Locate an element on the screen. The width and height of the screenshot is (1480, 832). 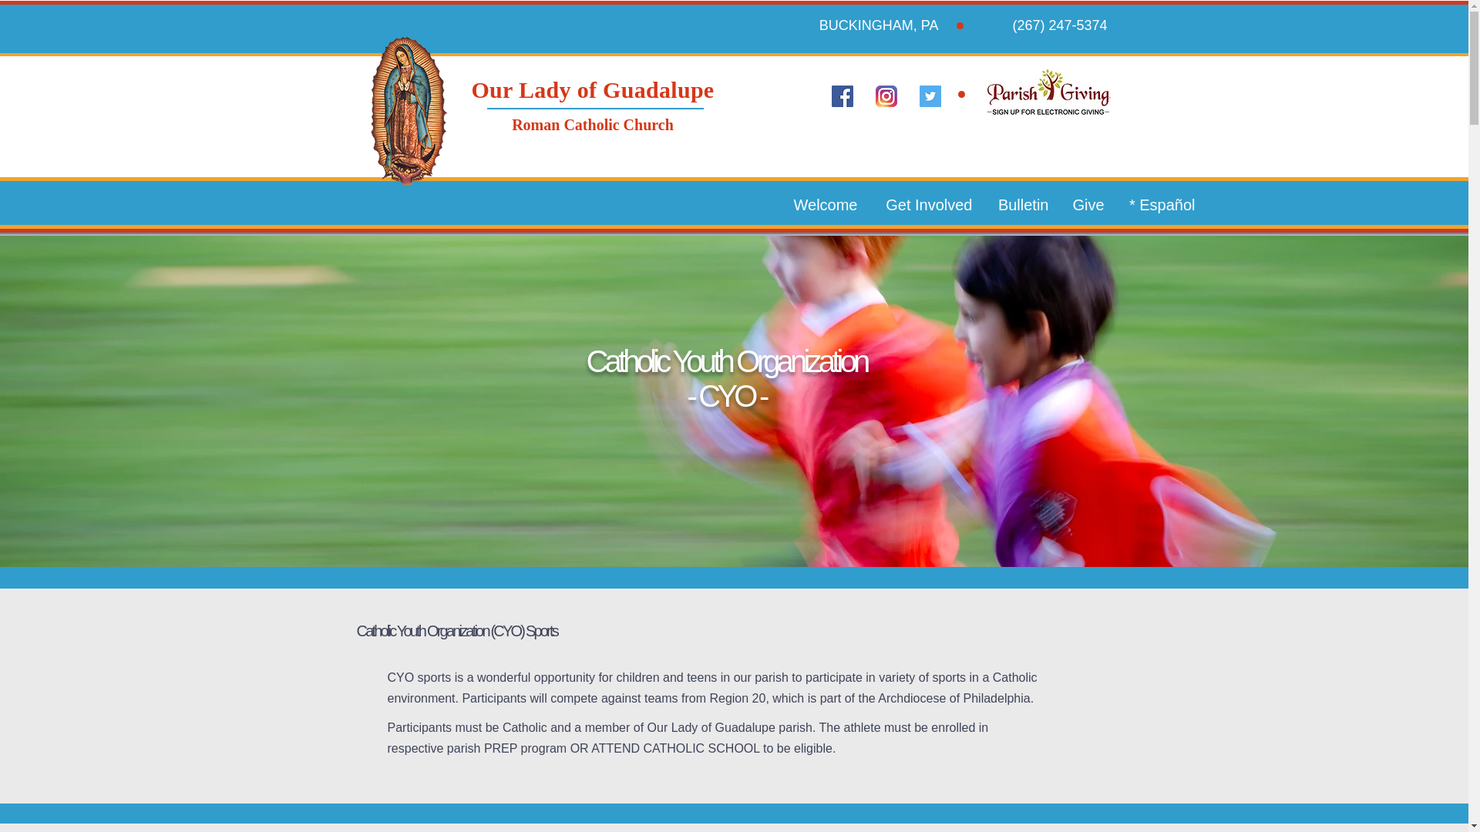
Roman Catholic Church is located at coordinates (592, 125).